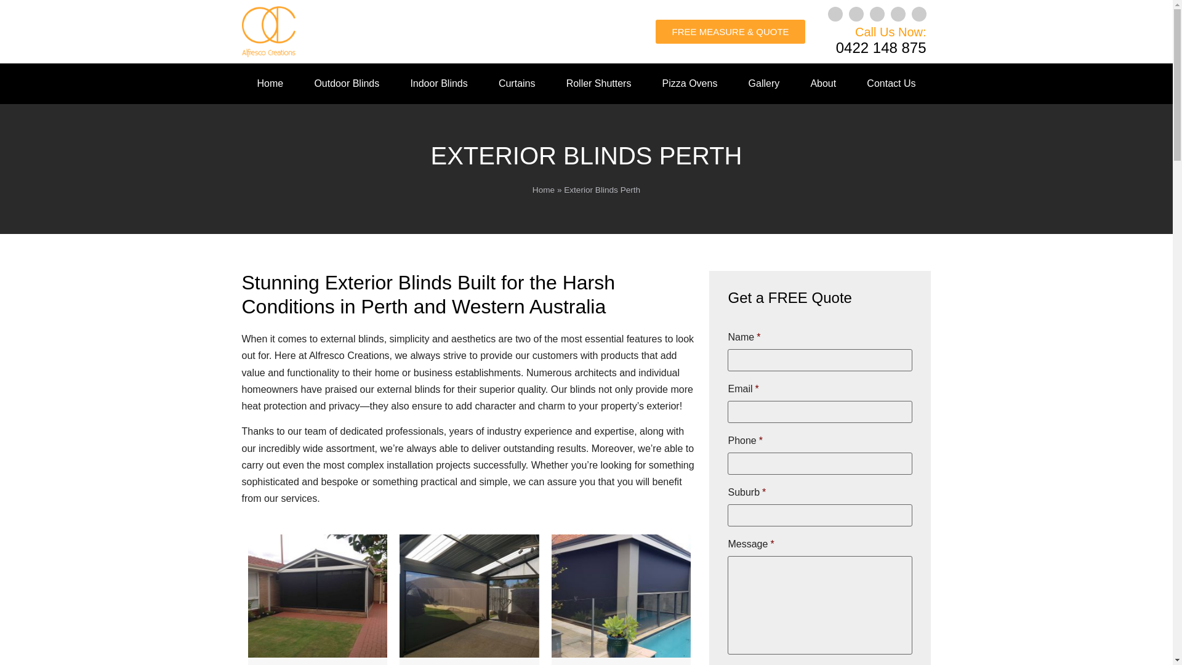 This screenshot has height=665, width=1182. What do you see at coordinates (689, 84) in the screenshot?
I see `Pizza Ovens` at bounding box center [689, 84].